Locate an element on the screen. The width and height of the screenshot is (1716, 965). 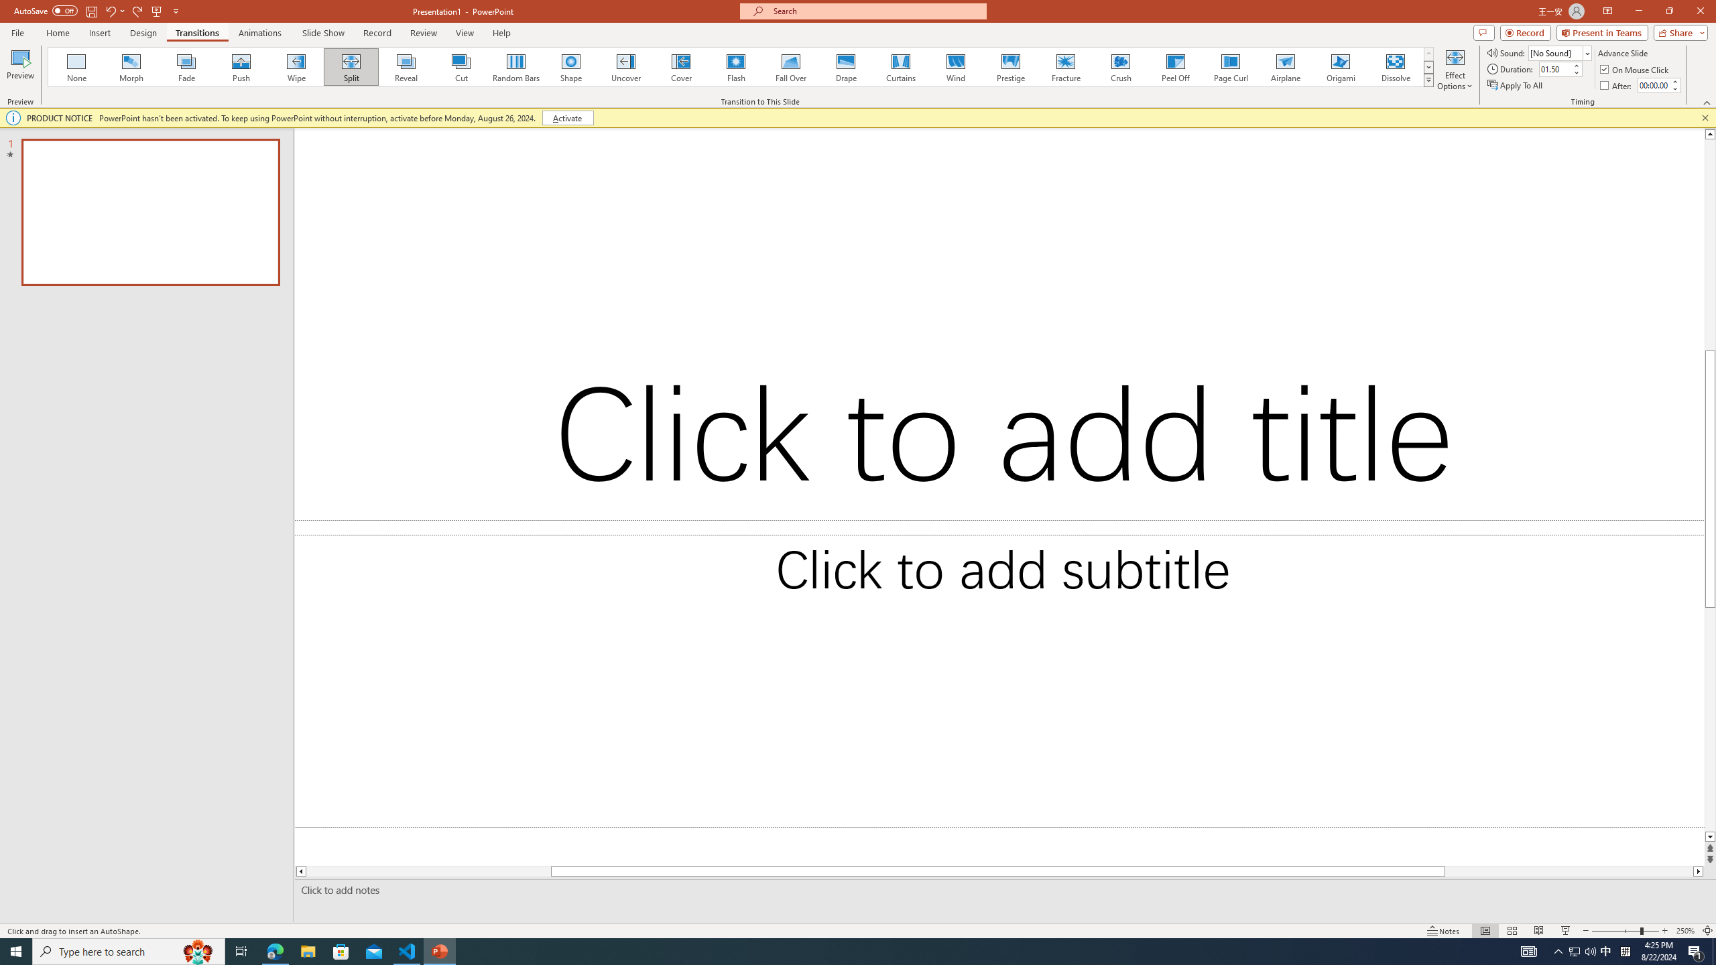
Fade is located at coordinates (187, 67).